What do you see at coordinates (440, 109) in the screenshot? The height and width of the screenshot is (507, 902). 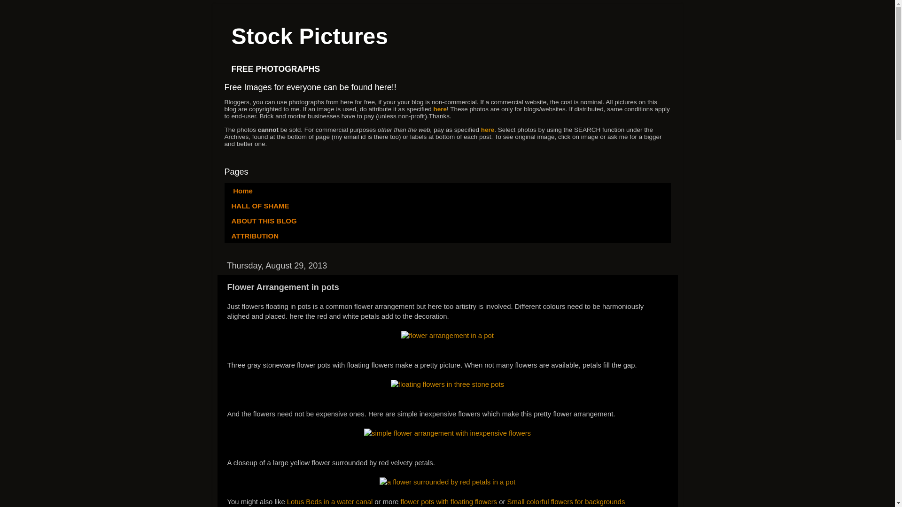 I see `here` at bounding box center [440, 109].